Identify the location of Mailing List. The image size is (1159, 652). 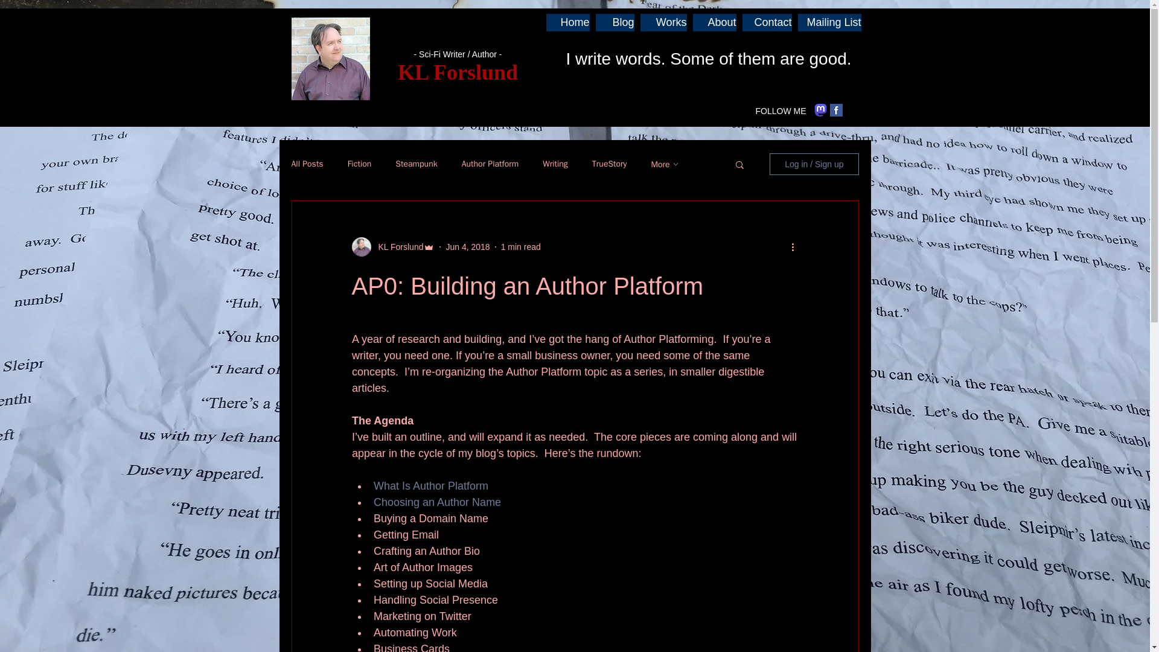
(829, 22).